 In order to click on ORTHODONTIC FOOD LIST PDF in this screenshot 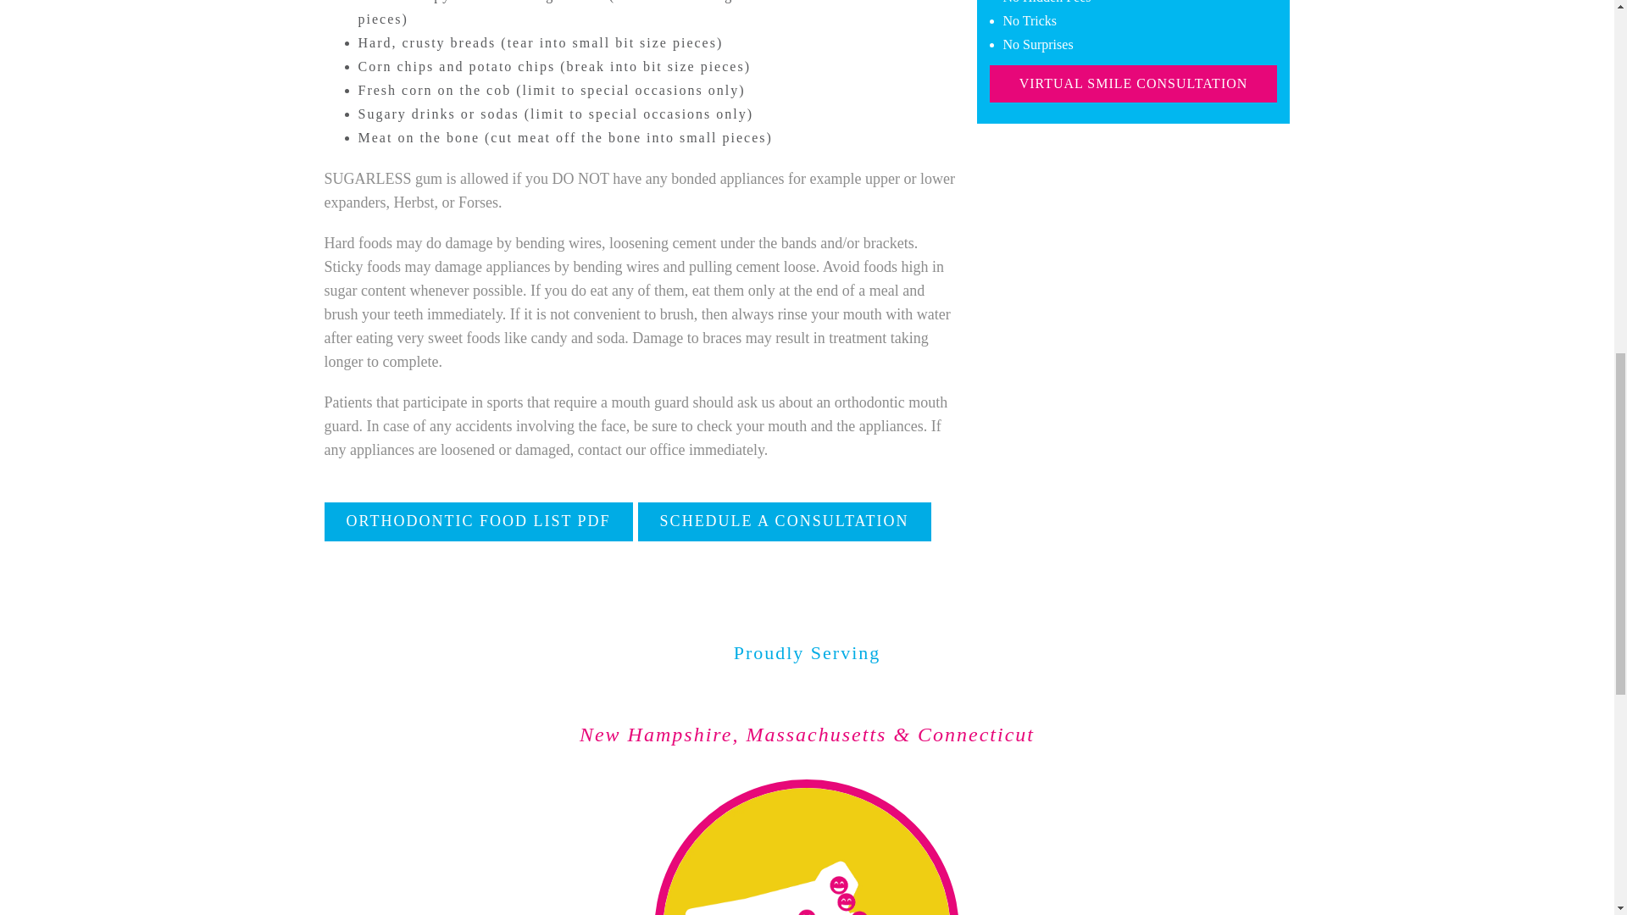, I will do `click(478, 522)`.